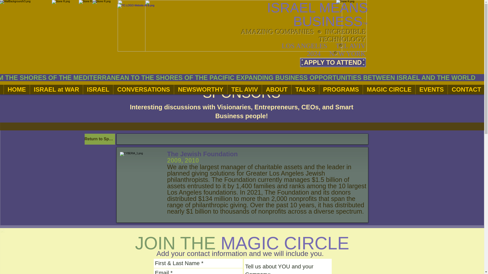 The height and width of the screenshot is (274, 488). Describe the element at coordinates (341, 89) in the screenshot. I see `PROGRAMS` at that location.